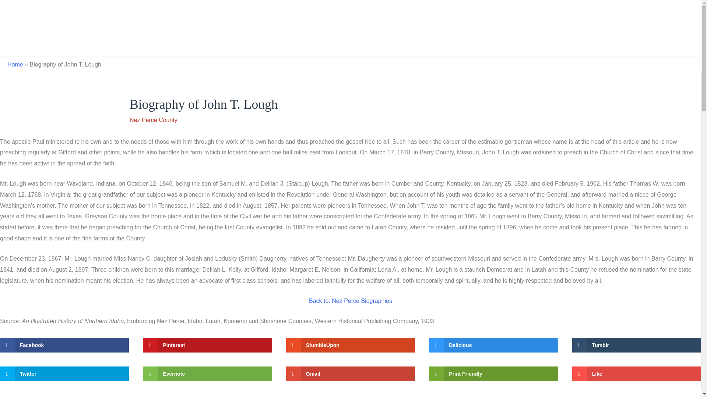  Describe the element at coordinates (520, 45) in the screenshot. I see `Nez Perce County` at that location.